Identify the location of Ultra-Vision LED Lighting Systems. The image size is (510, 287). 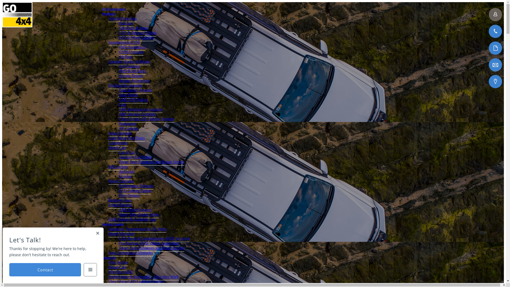
(147, 119).